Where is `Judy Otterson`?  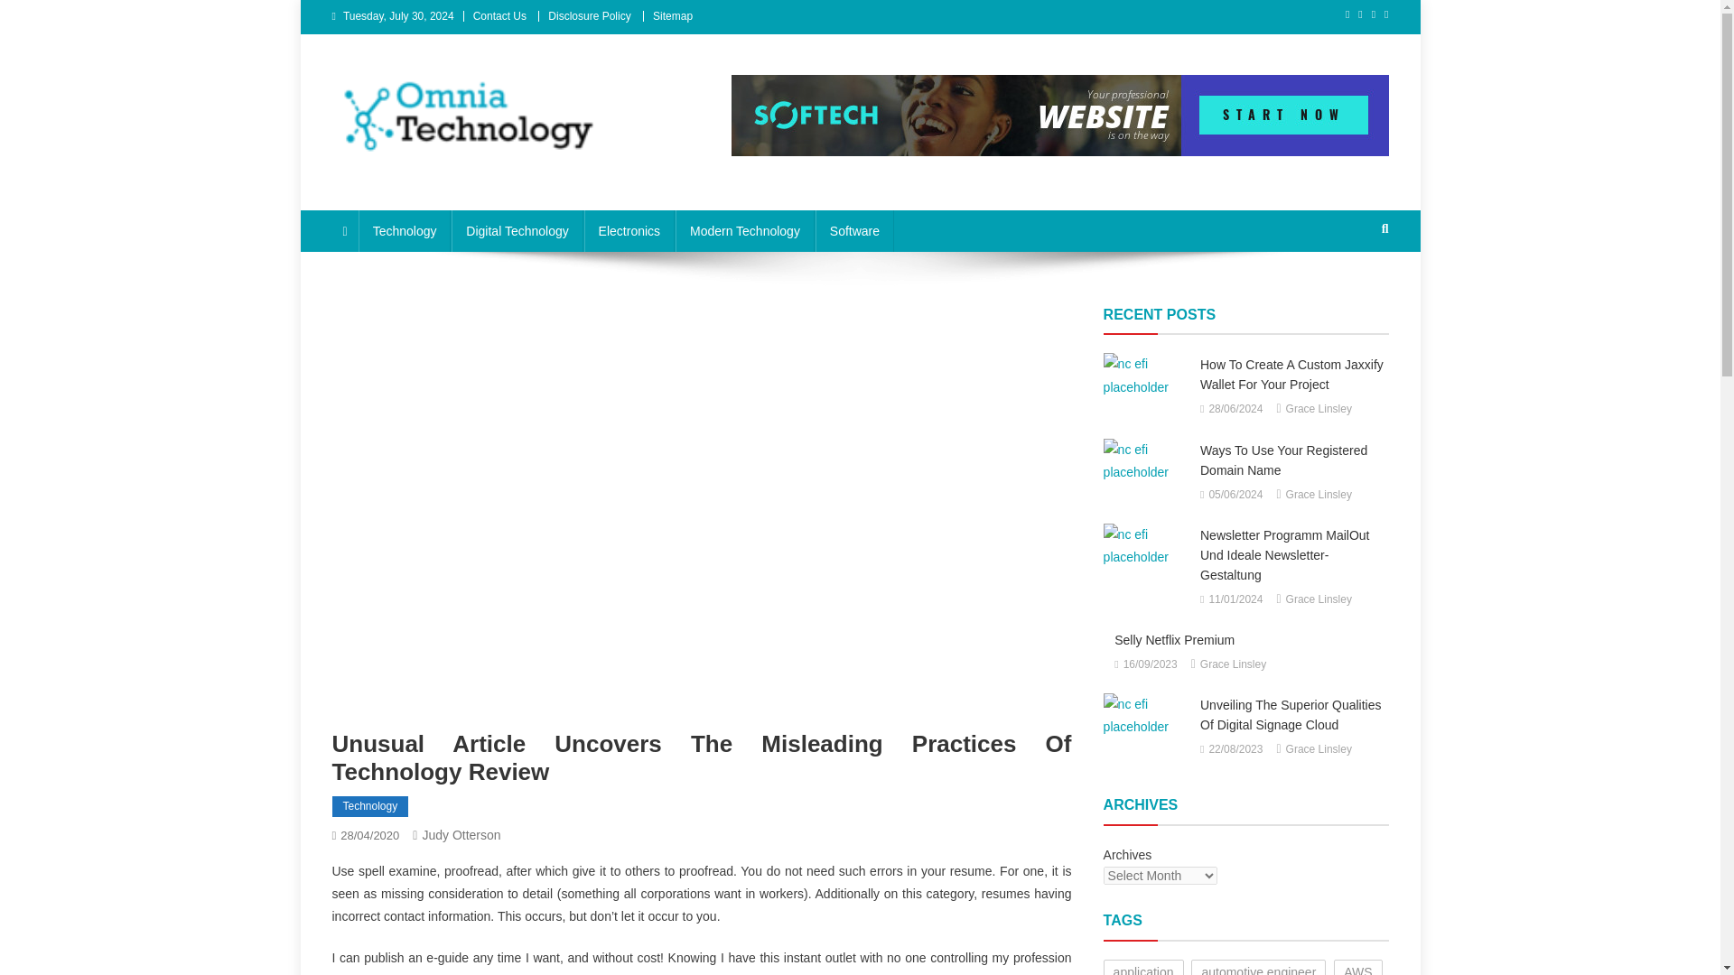 Judy Otterson is located at coordinates (461, 834).